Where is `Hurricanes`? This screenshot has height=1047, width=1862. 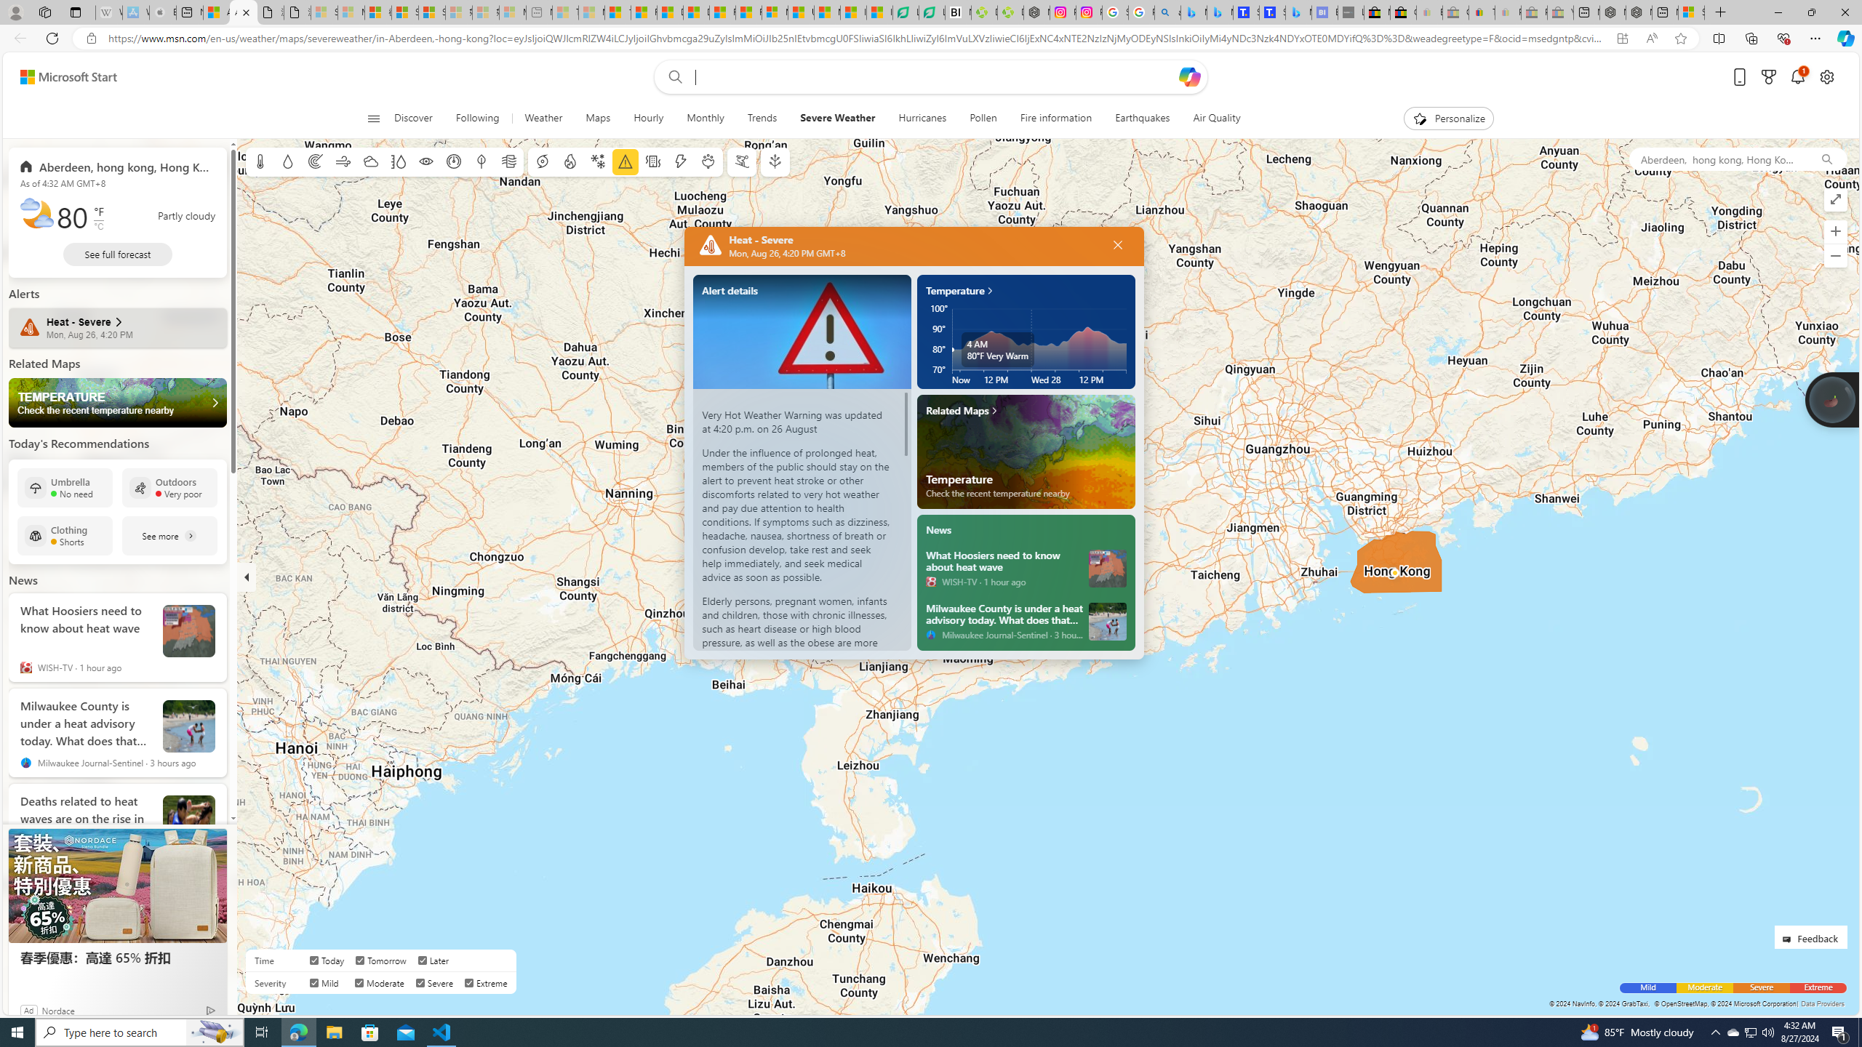
Hurricanes is located at coordinates (922, 119).